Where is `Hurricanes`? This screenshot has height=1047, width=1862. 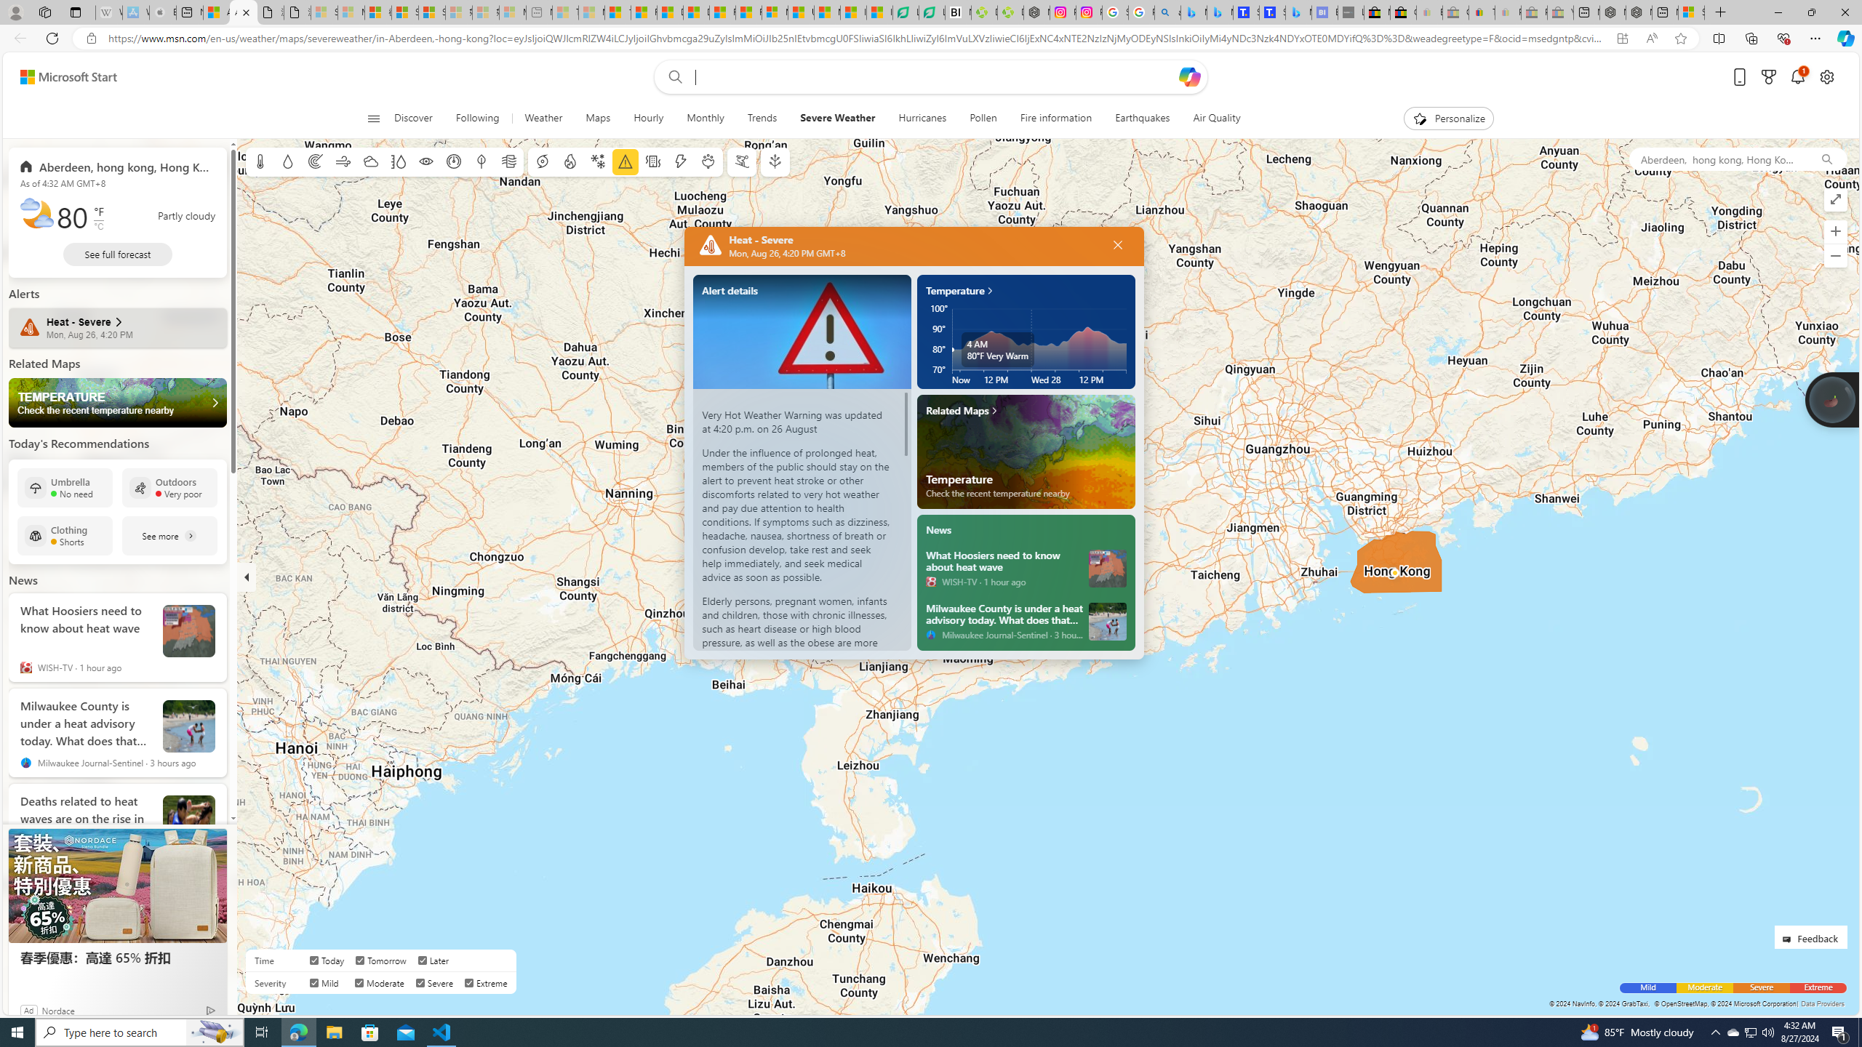
Hurricanes is located at coordinates (922, 119).